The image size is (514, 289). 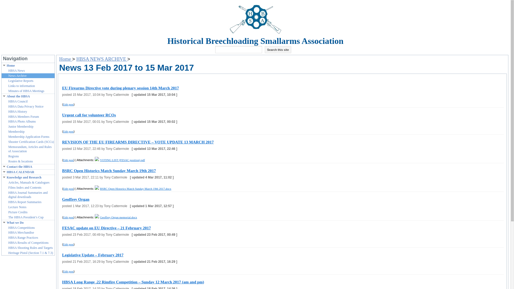 What do you see at coordinates (31, 188) in the screenshot?
I see `Films Index and Contents` at bounding box center [31, 188].